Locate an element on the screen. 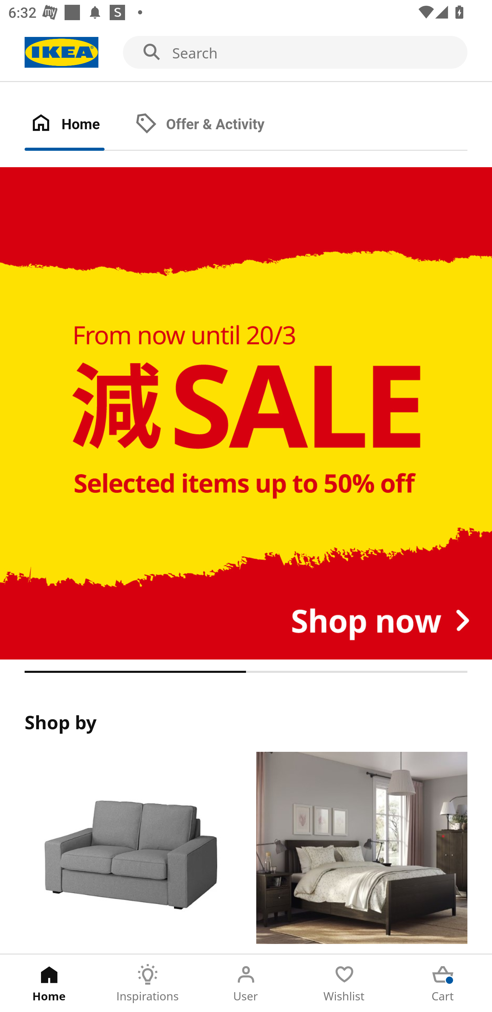  Home
Tab 1 of 2 is located at coordinates (77, 124).